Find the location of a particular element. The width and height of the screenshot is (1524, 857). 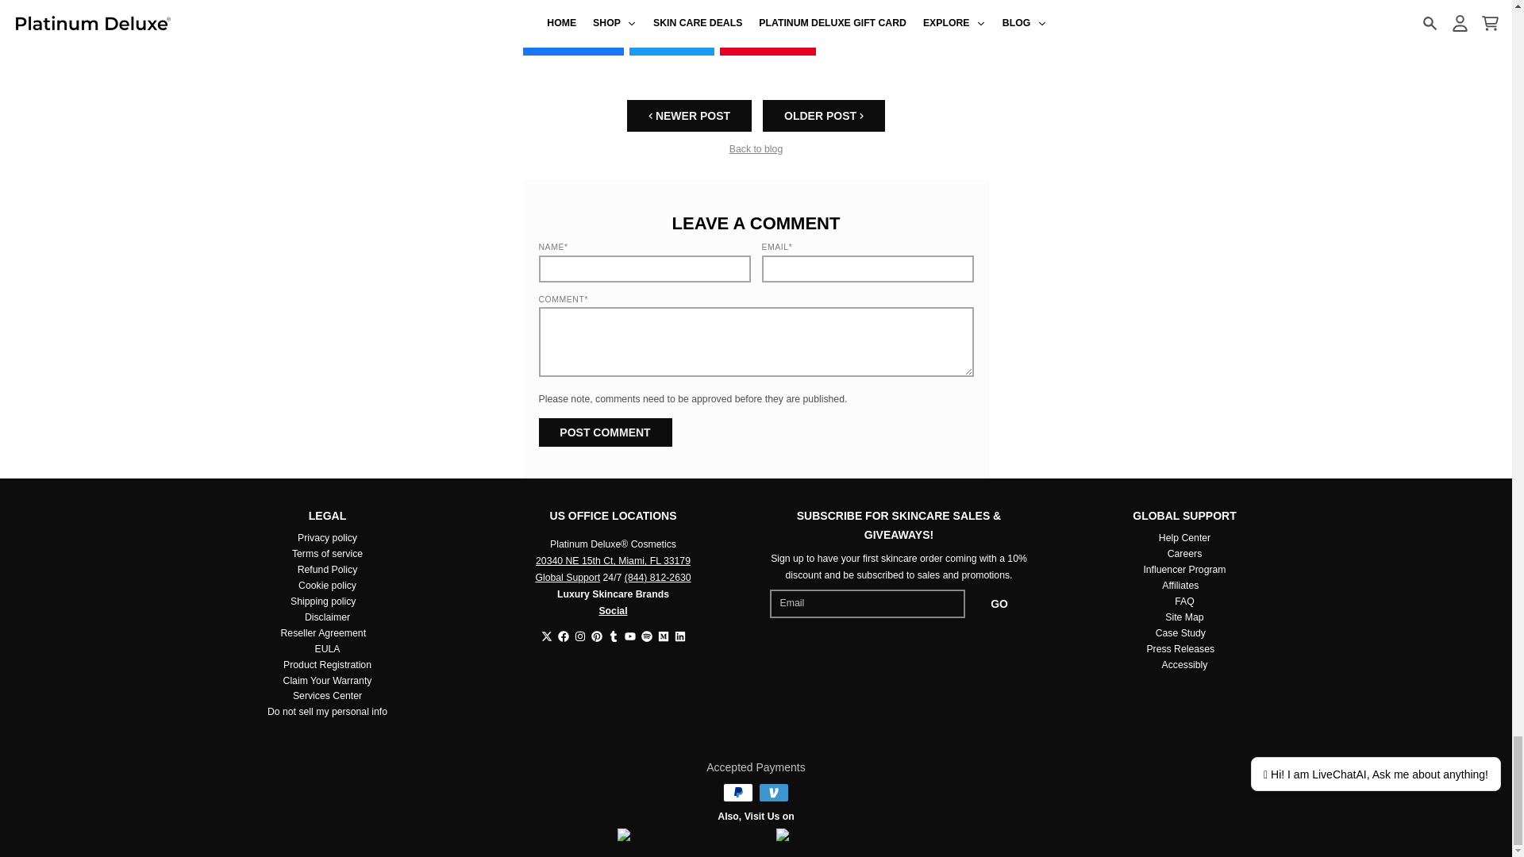

Medium - Platinum Deluxe Cosmetics is located at coordinates (662, 636).